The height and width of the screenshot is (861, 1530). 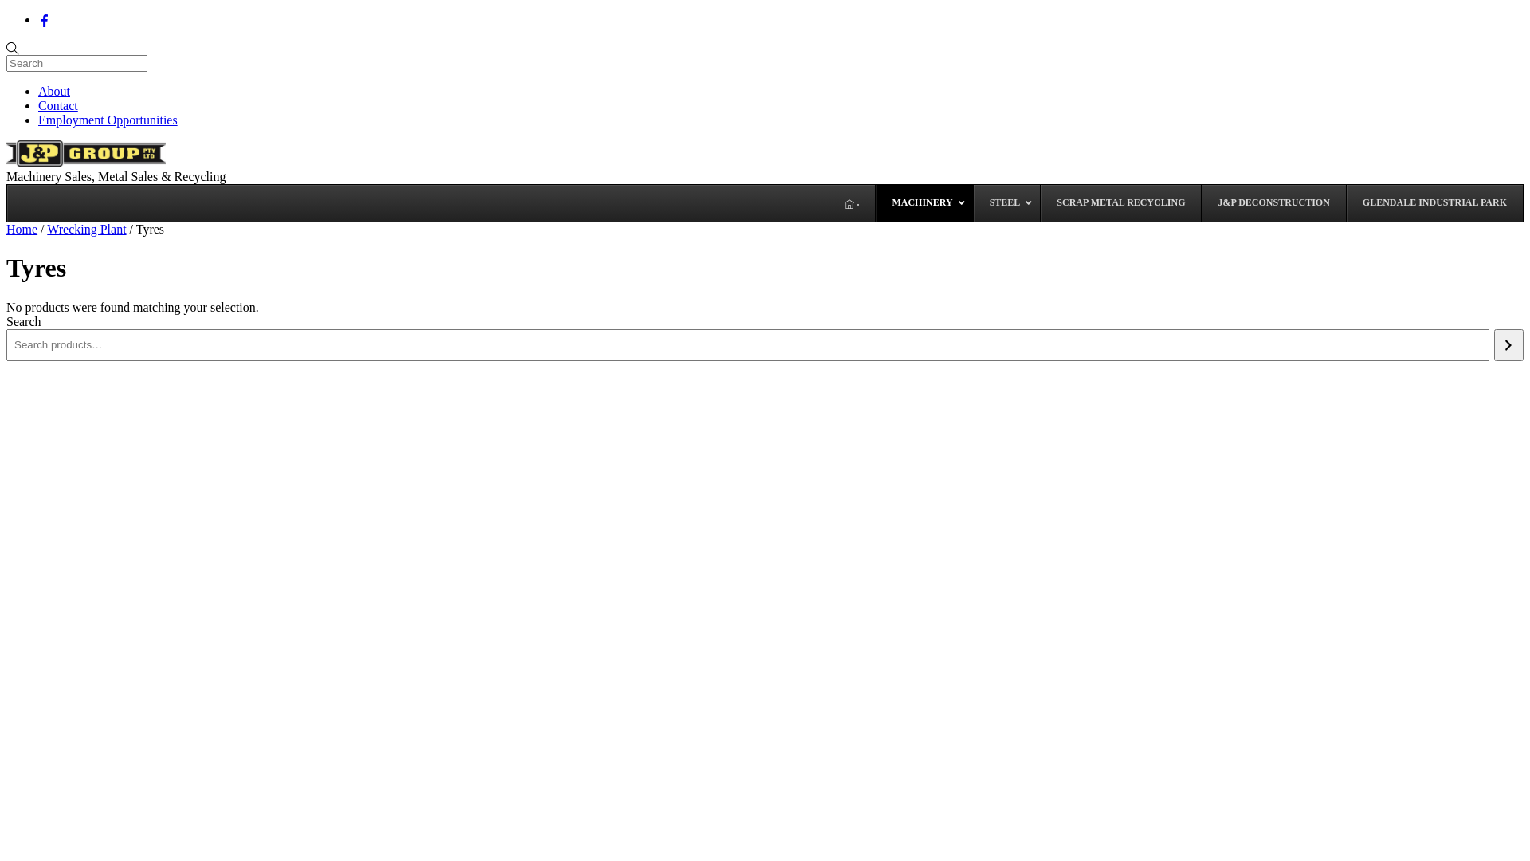 What do you see at coordinates (852, 203) in the screenshot?
I see `.` at bounding box center [852, 203].